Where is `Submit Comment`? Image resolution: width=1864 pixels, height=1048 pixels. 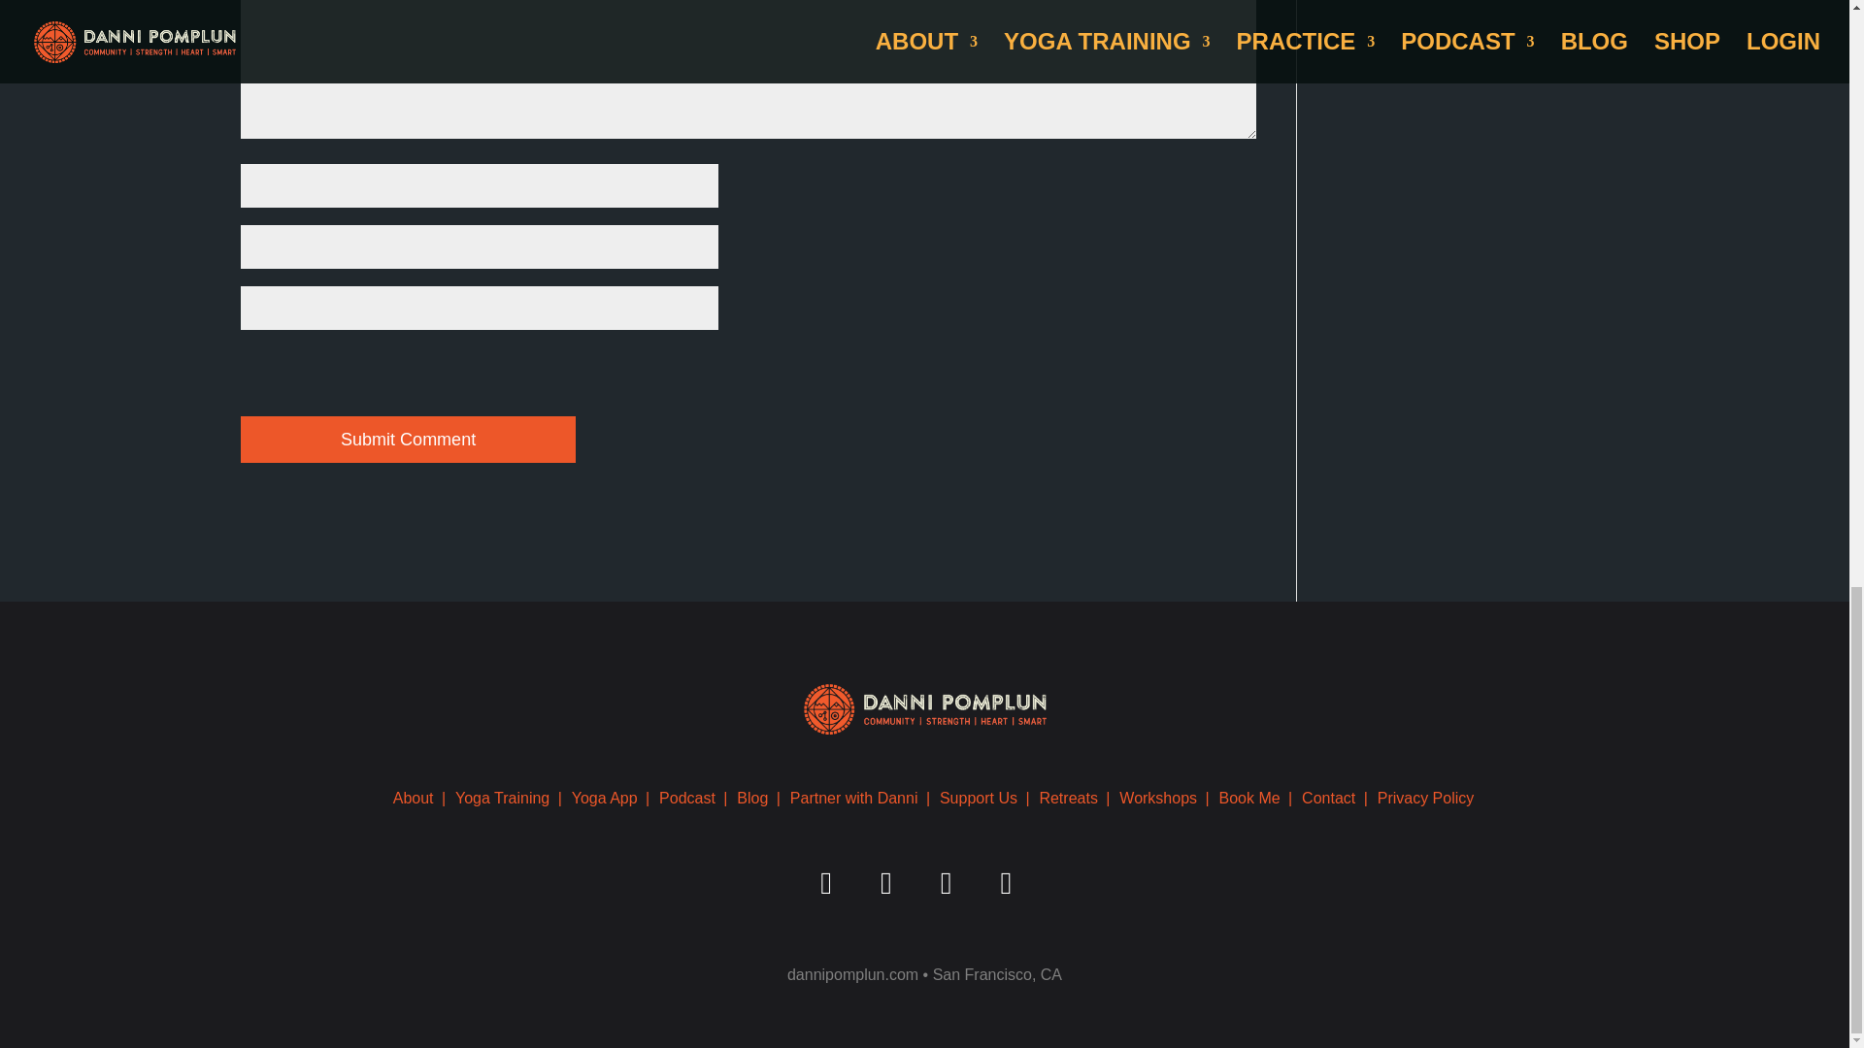 Submit Comment is located at coordinates (408, 439).